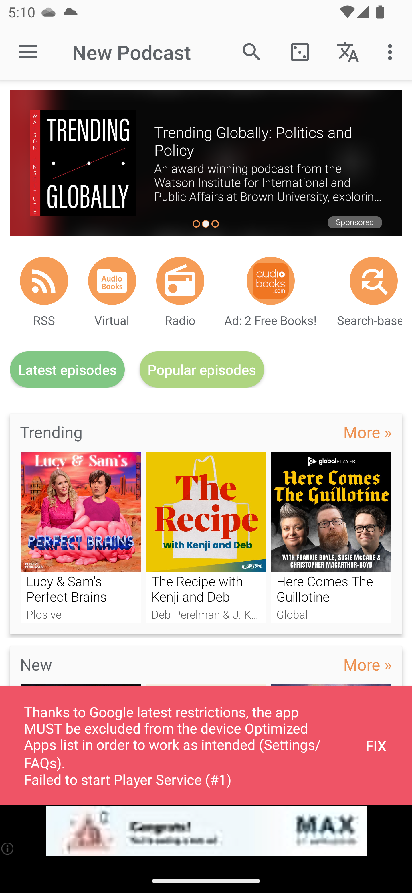  Describe the element at coordinates (8, 848) in the screenshot. I see `(i)` at that location.